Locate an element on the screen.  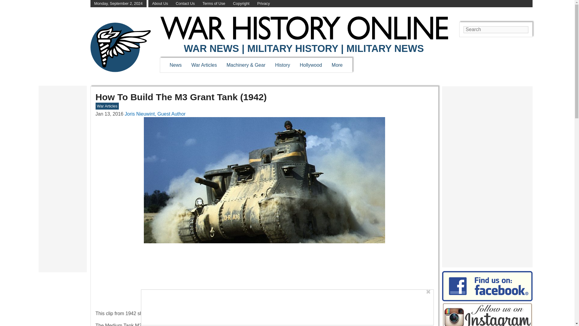
Hollywood is located at coordinates (311, 65).